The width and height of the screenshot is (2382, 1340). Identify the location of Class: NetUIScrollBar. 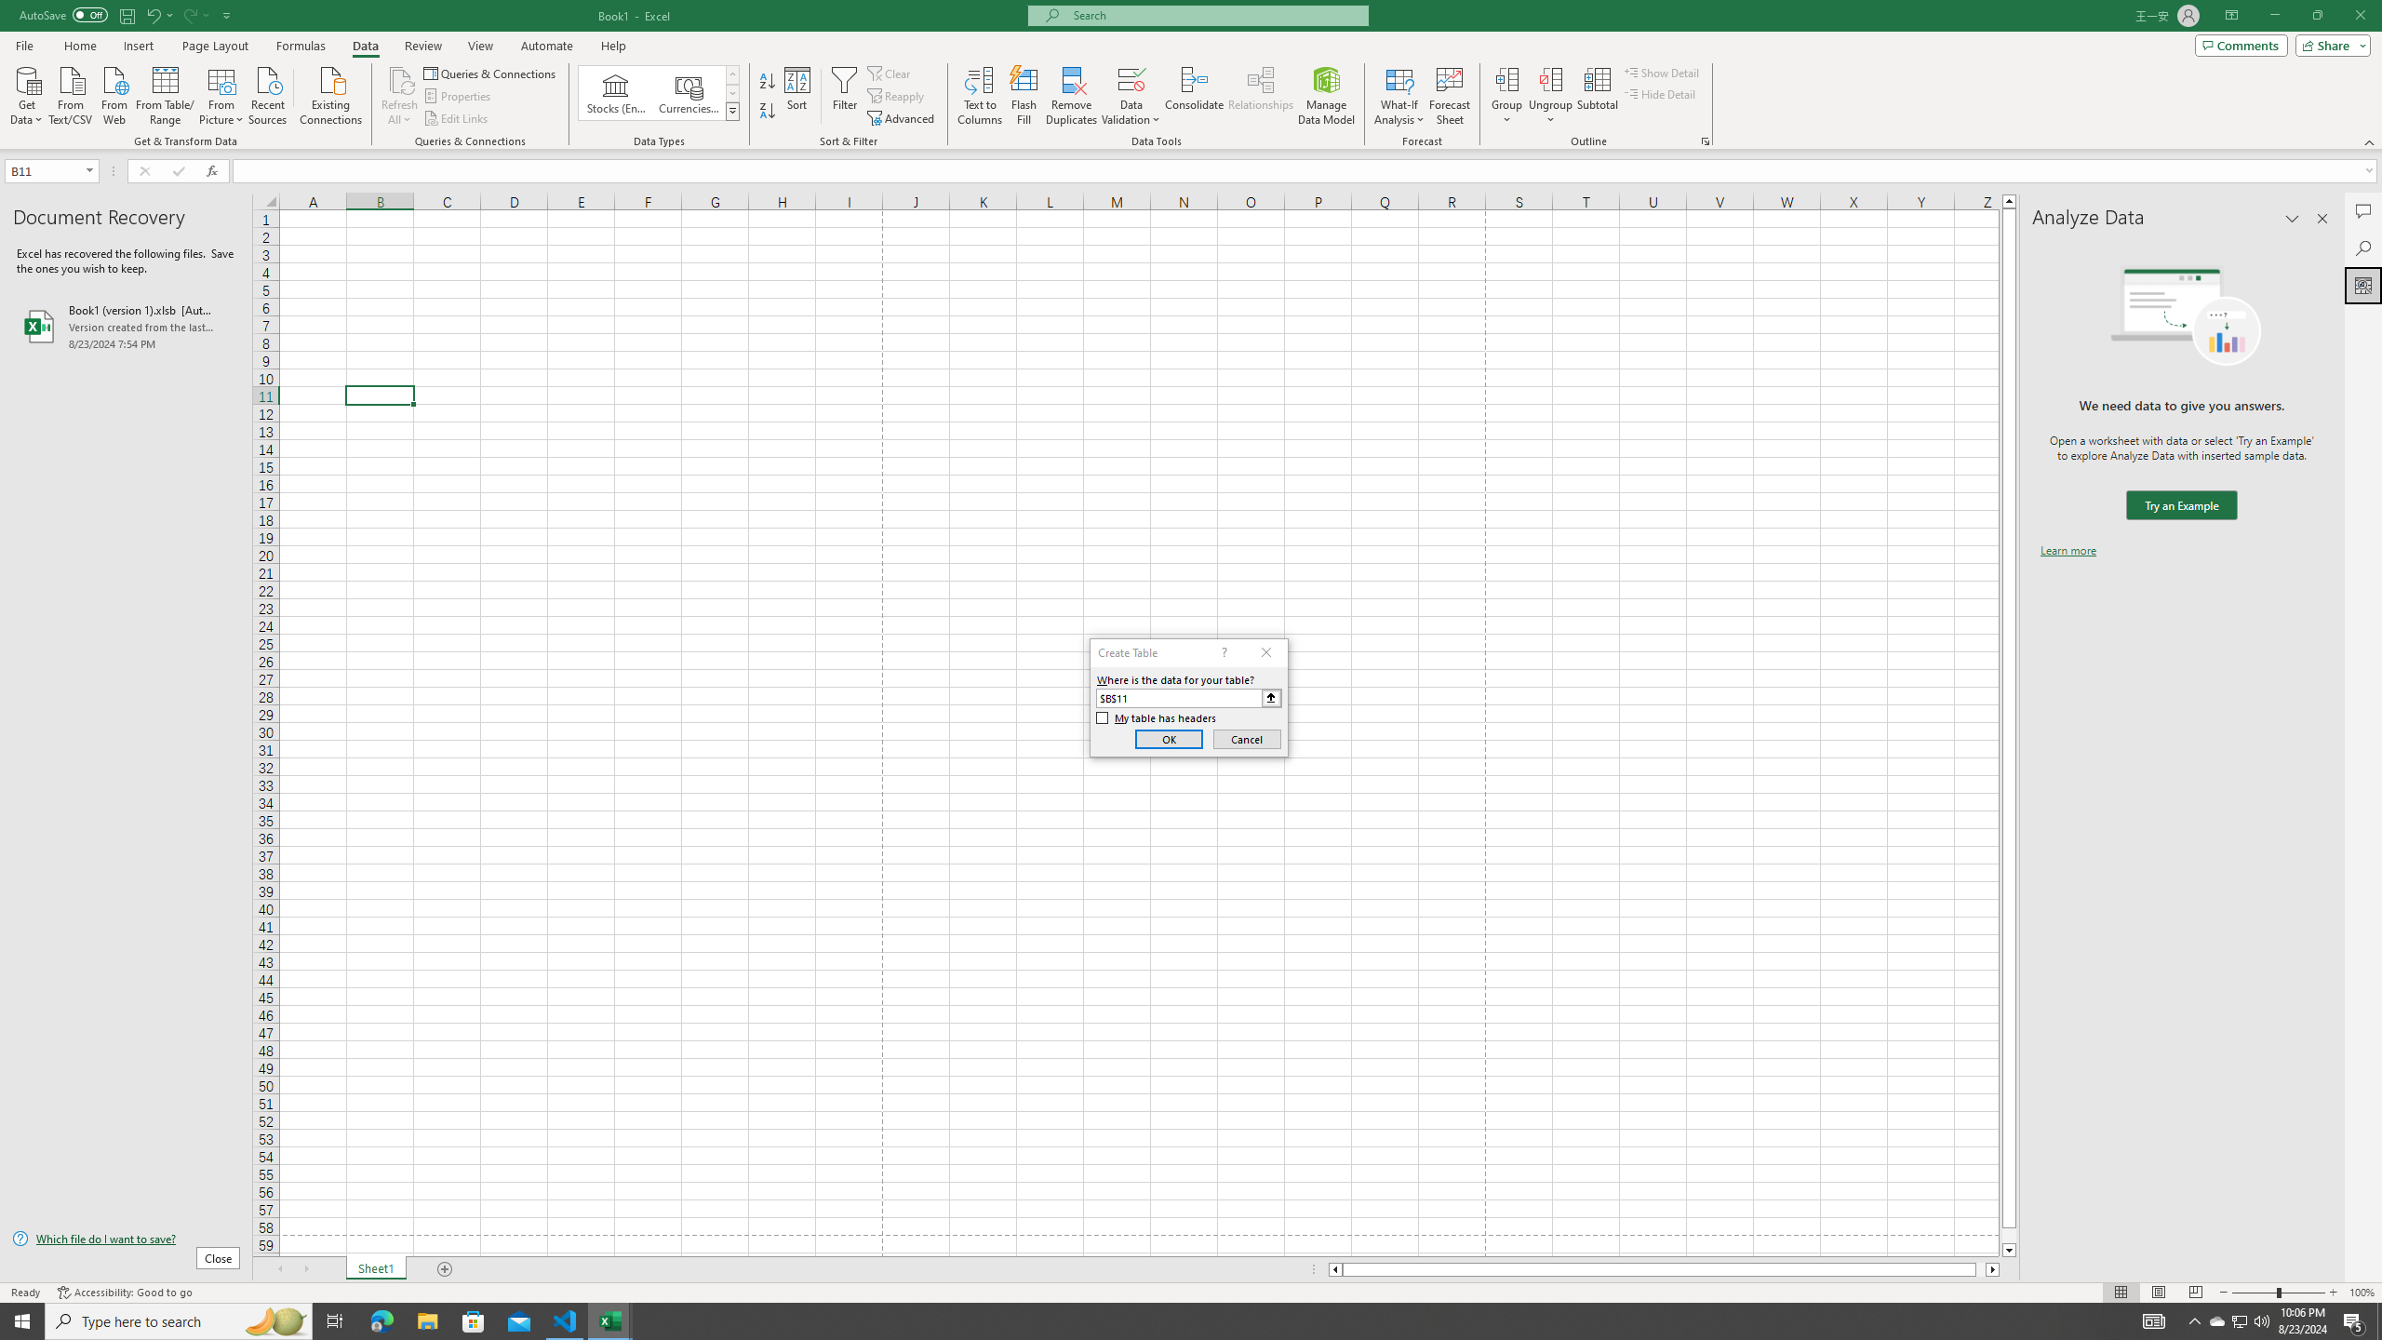
(1664, 1269).